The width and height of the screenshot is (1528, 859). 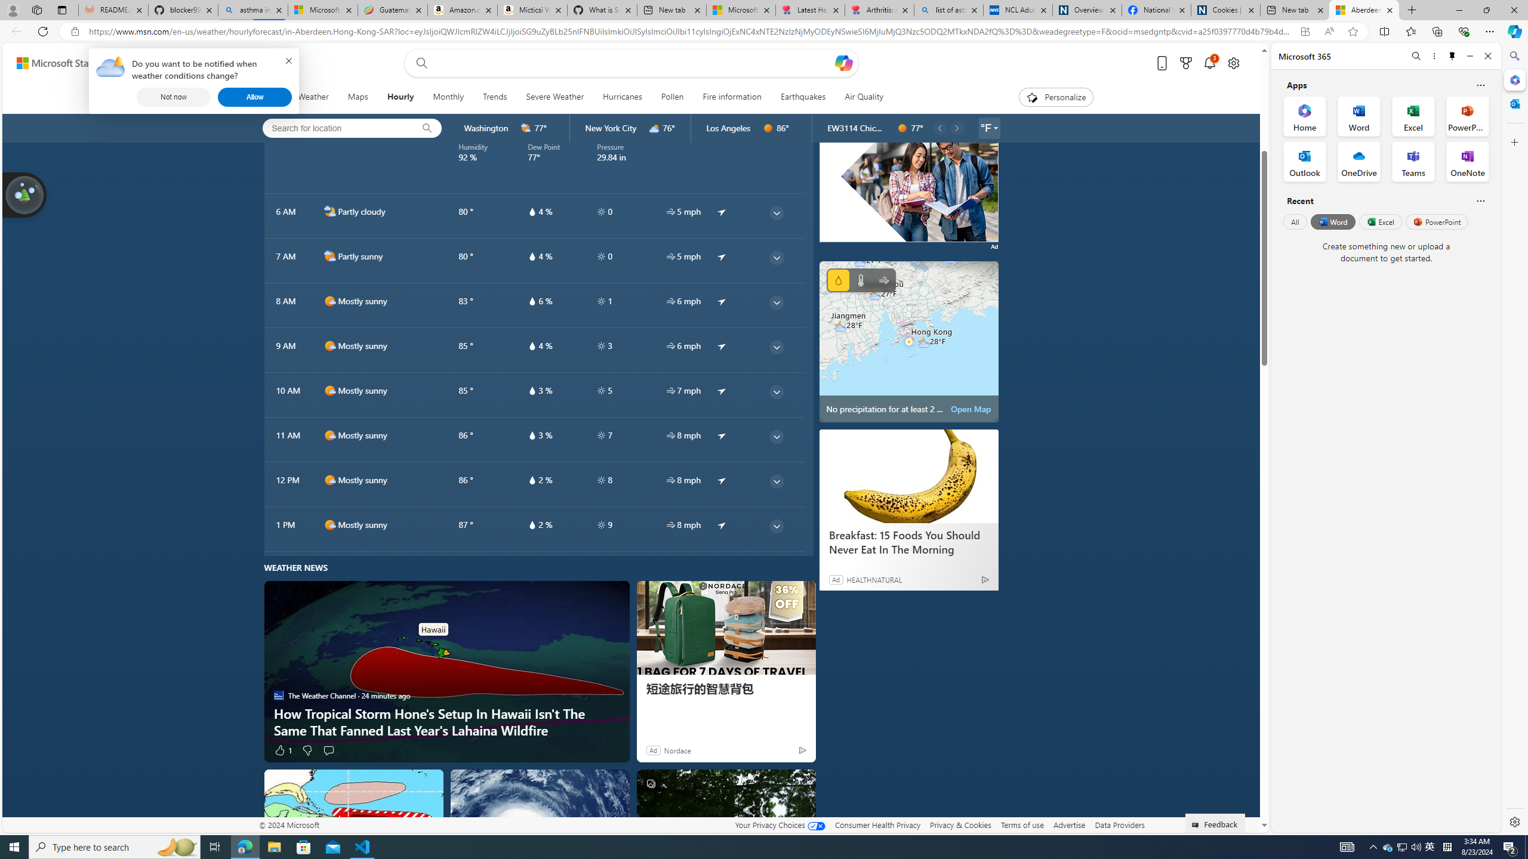 I want to click on Breakfast: 15 Foods You Should Never Eat In The Morning, so click(x=908, y=542).